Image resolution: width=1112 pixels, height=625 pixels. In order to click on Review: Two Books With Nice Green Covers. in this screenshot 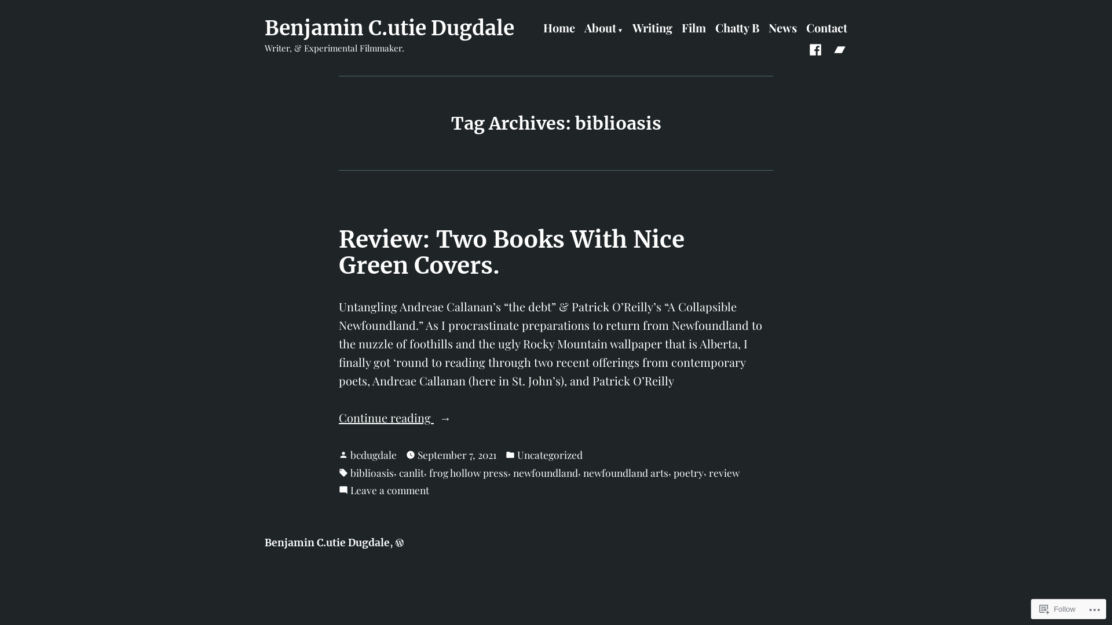, I will do `click(512, 252)`.